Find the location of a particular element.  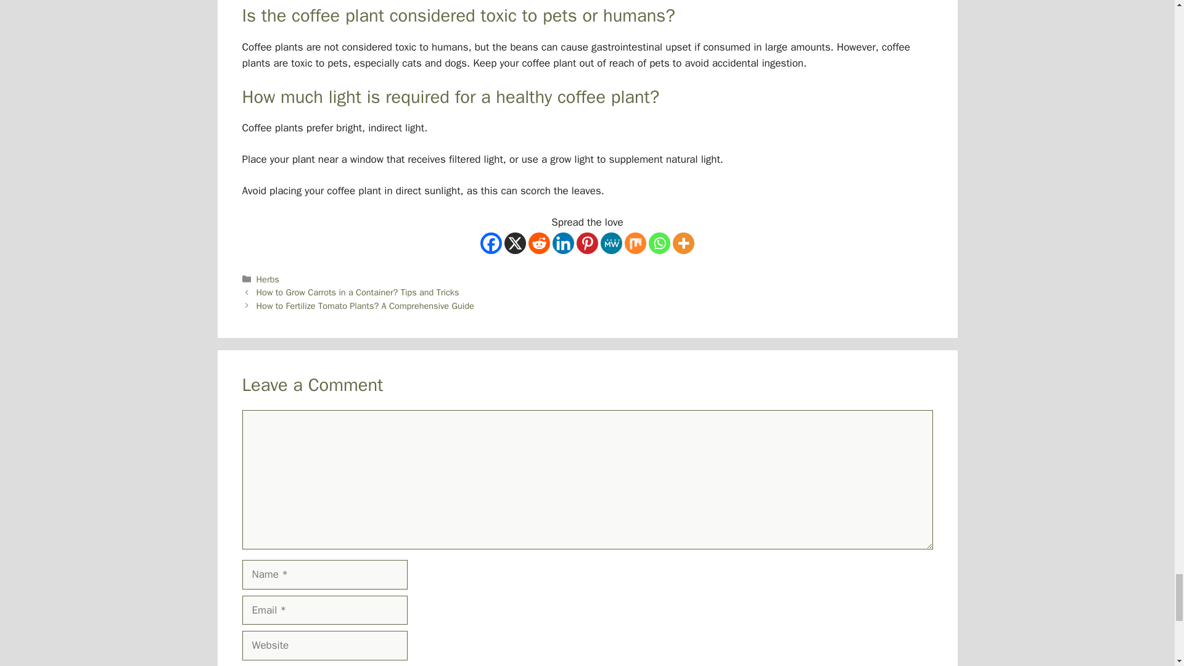

Pinterest is located at coordinates (587, 243).